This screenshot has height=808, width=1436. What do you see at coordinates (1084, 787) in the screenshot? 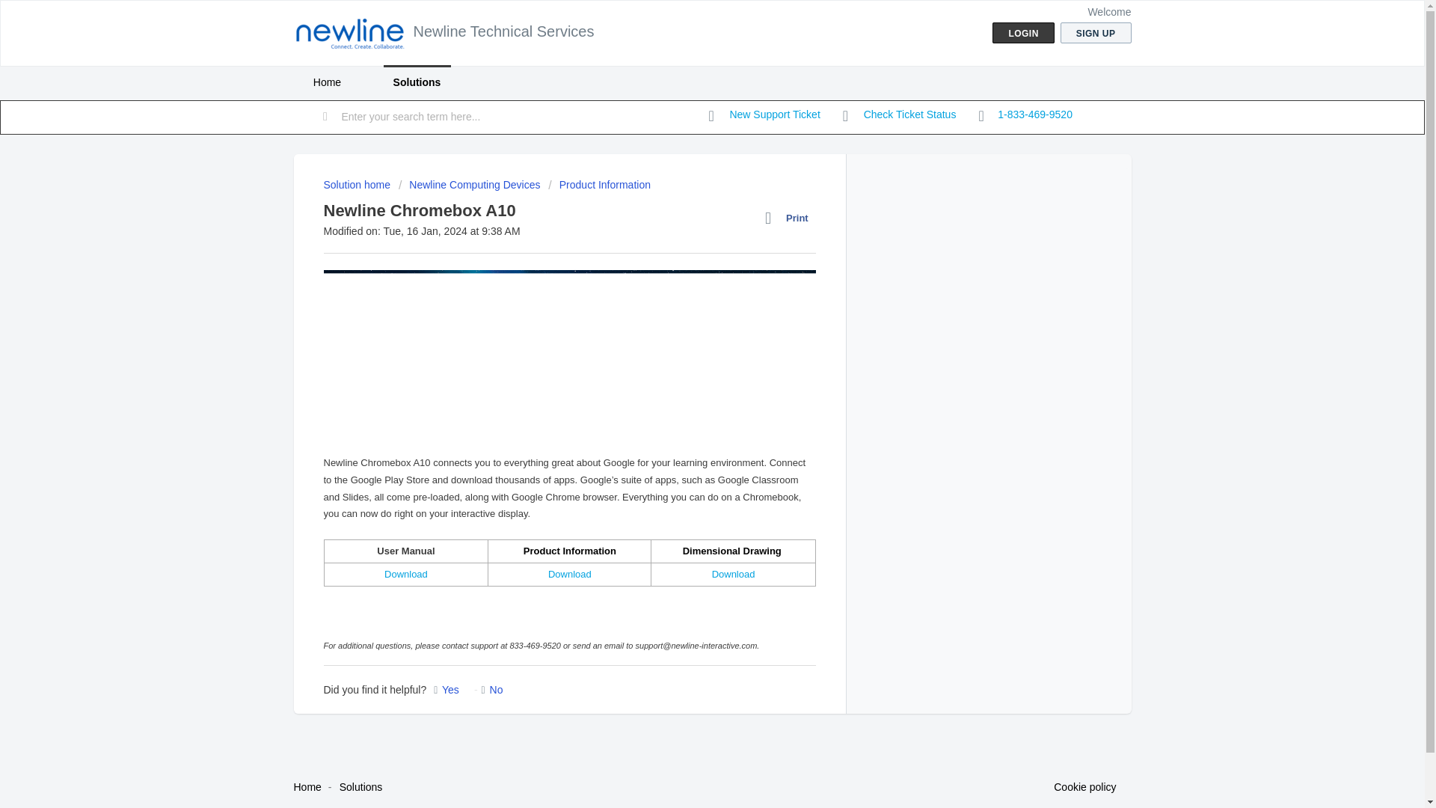
I see `Cookie policy` at bounding box center [1084, 787].